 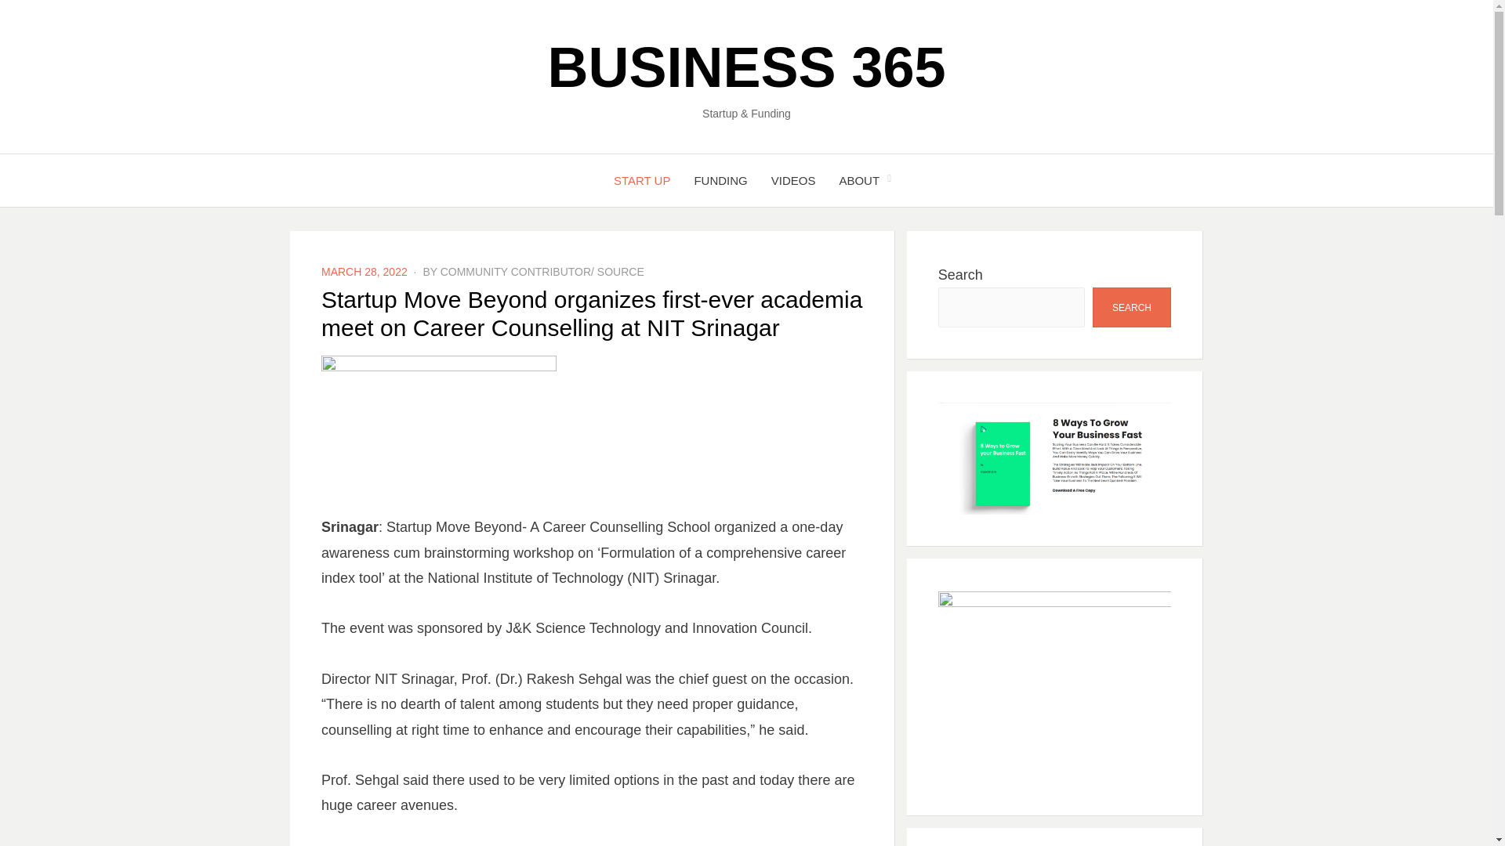 What do you see at coordinates (858, 180) in the screenshot?
I see `ABOUT` at bounding box center [858, 180].